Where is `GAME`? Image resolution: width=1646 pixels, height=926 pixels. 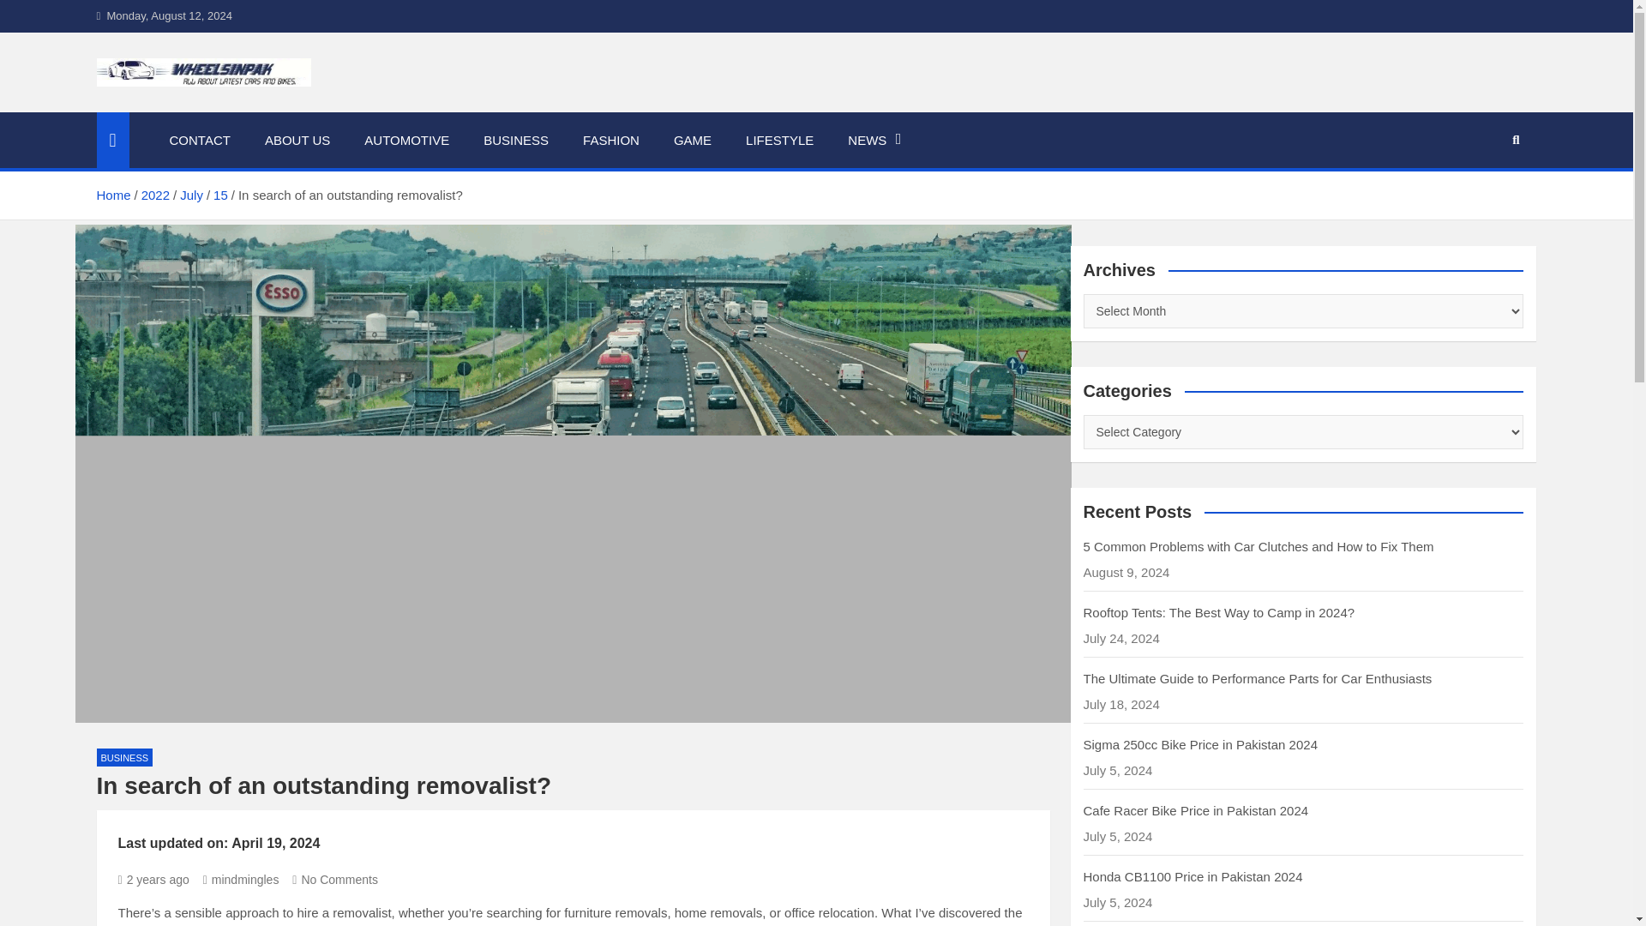 GAME is located at coordinates (693, 140).